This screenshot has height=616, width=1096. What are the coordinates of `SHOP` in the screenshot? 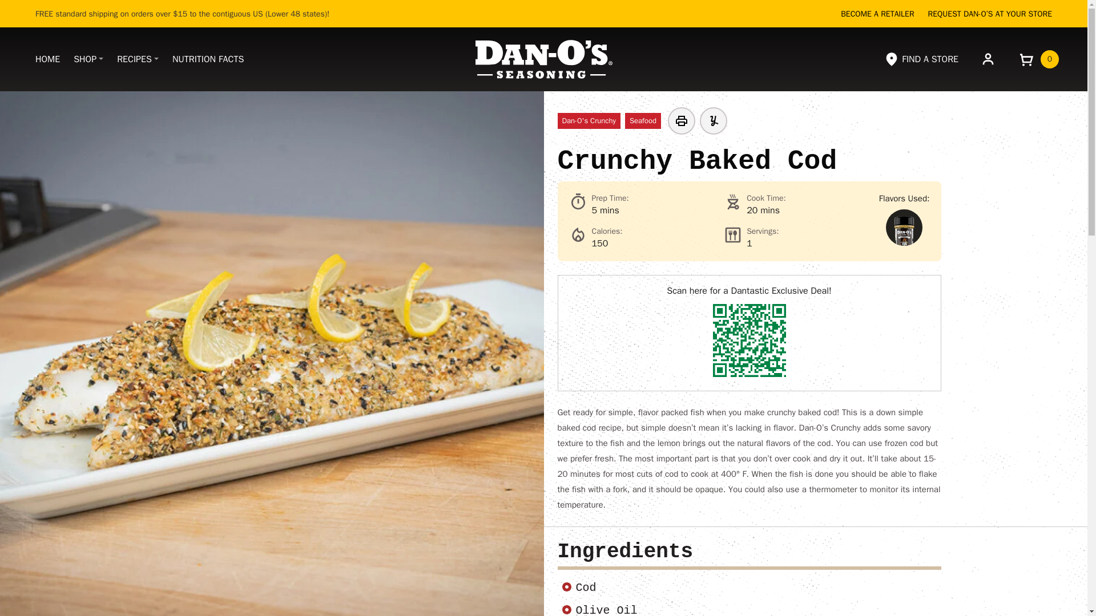 It's located at (88, 59).